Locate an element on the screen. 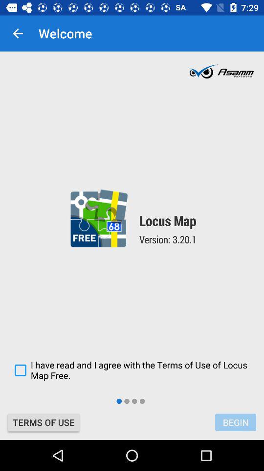  press the app next to welcome icon is located at coordinates (18, 33).